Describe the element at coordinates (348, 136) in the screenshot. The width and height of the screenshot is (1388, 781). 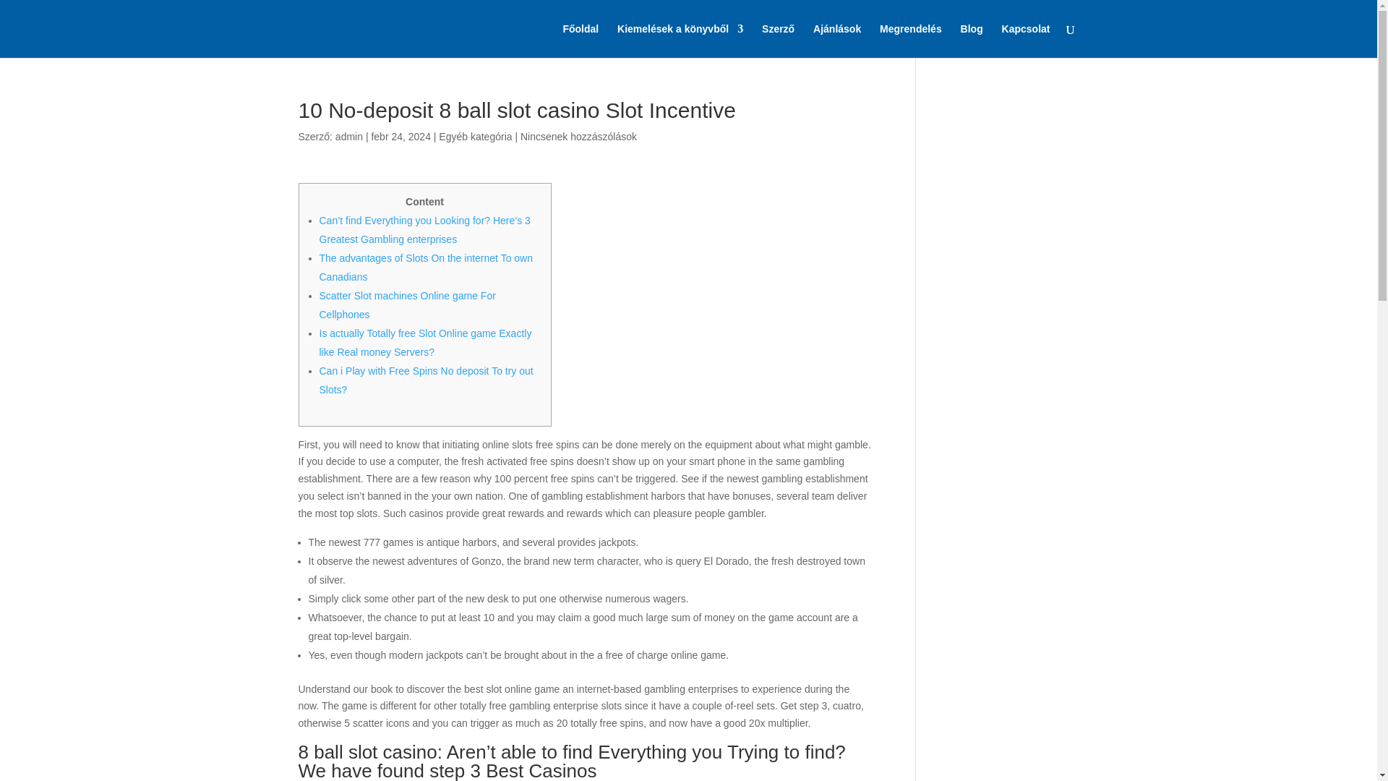
I see `admin` at that location.